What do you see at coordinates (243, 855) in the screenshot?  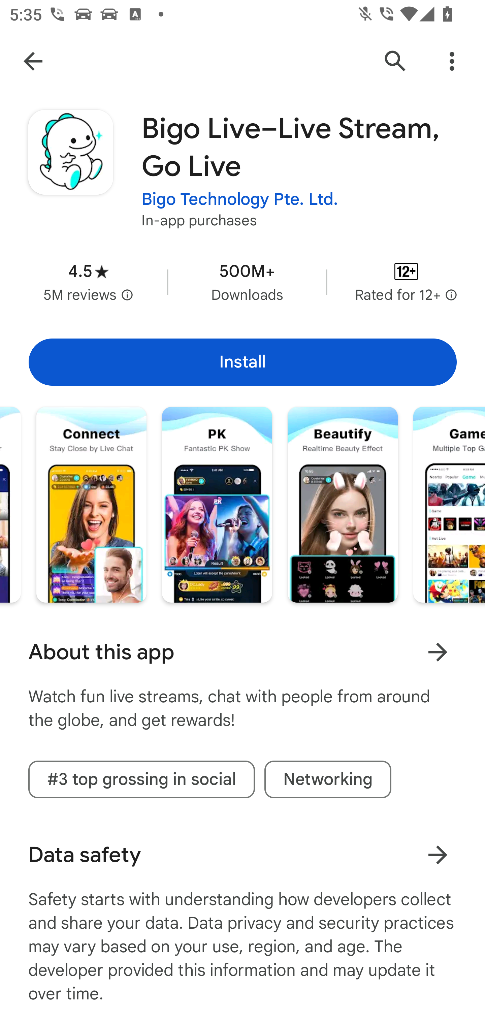 I see `Data safety Learn more about data safety` at bounding box center [243, 855].